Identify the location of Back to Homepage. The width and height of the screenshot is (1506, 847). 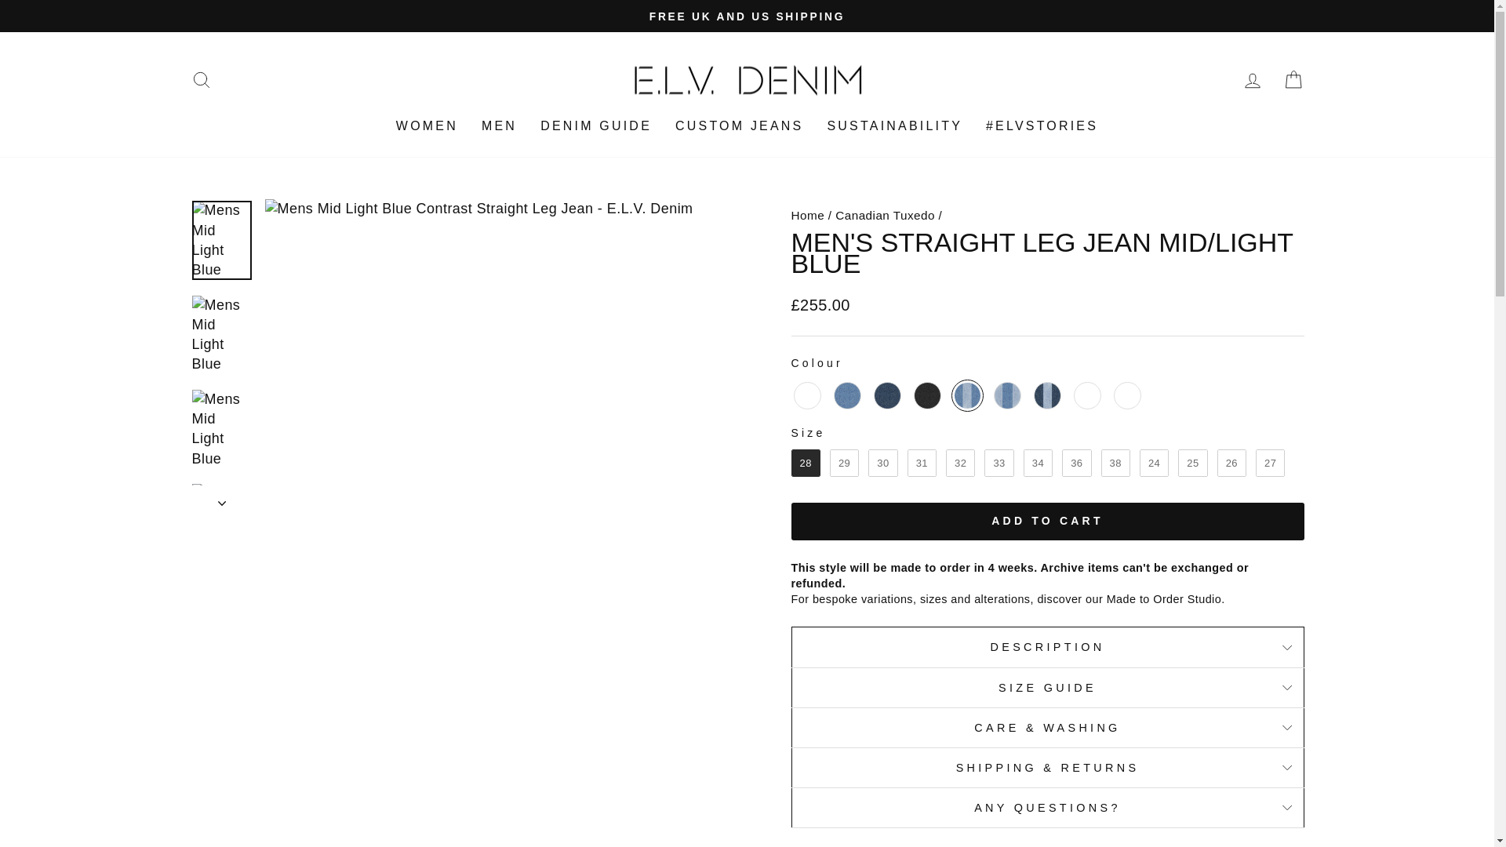
(807, 215).